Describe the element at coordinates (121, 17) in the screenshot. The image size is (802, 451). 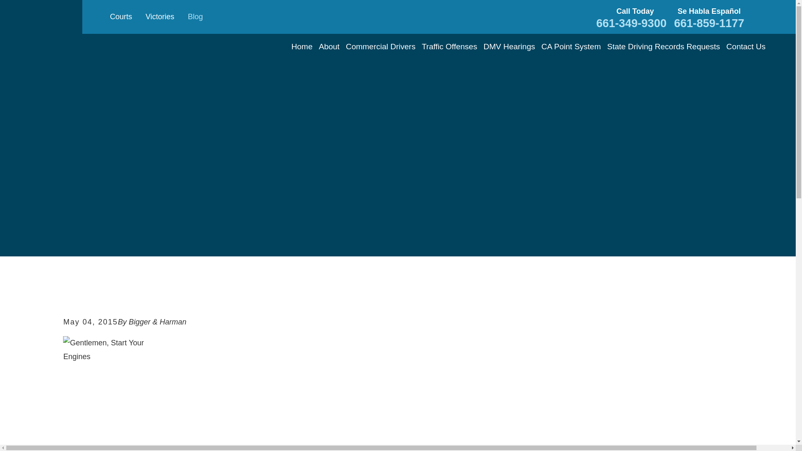
I see `Courts` at that location.